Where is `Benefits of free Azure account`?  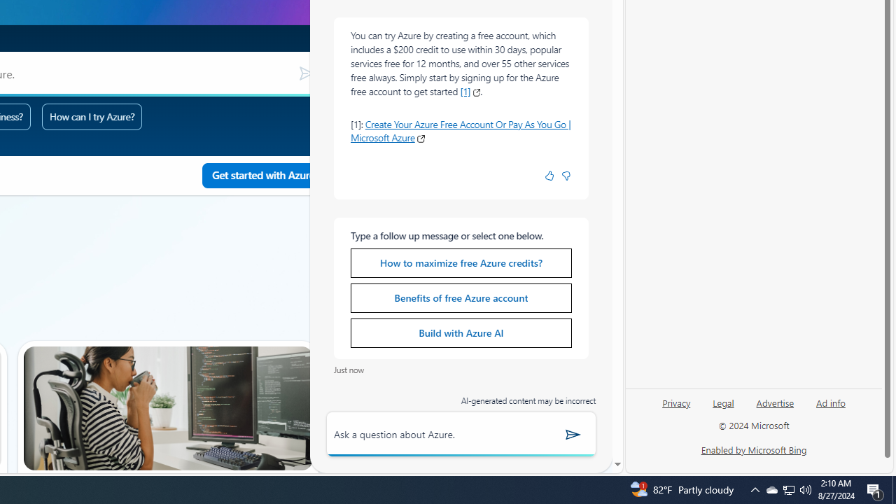
Benefits of free Azure account is located at coordinates (461, 298).